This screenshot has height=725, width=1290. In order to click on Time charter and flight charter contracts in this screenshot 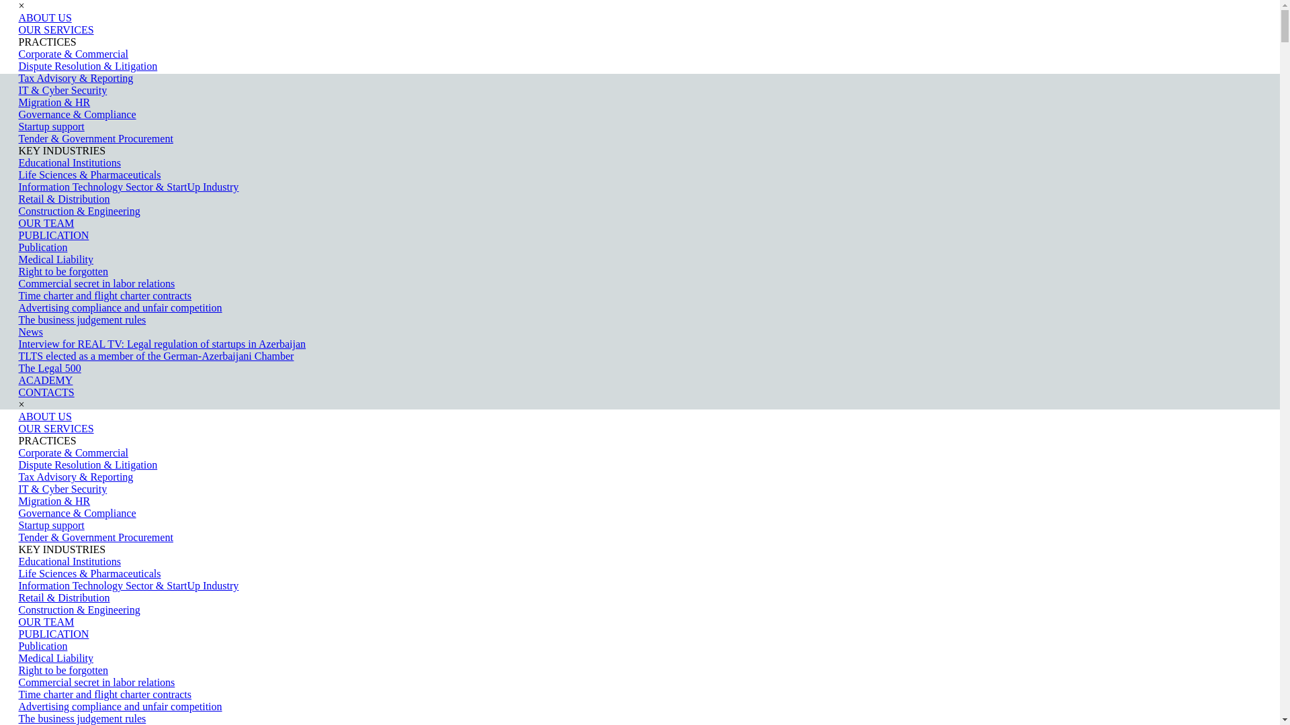, I will do `click(105, 694)`.